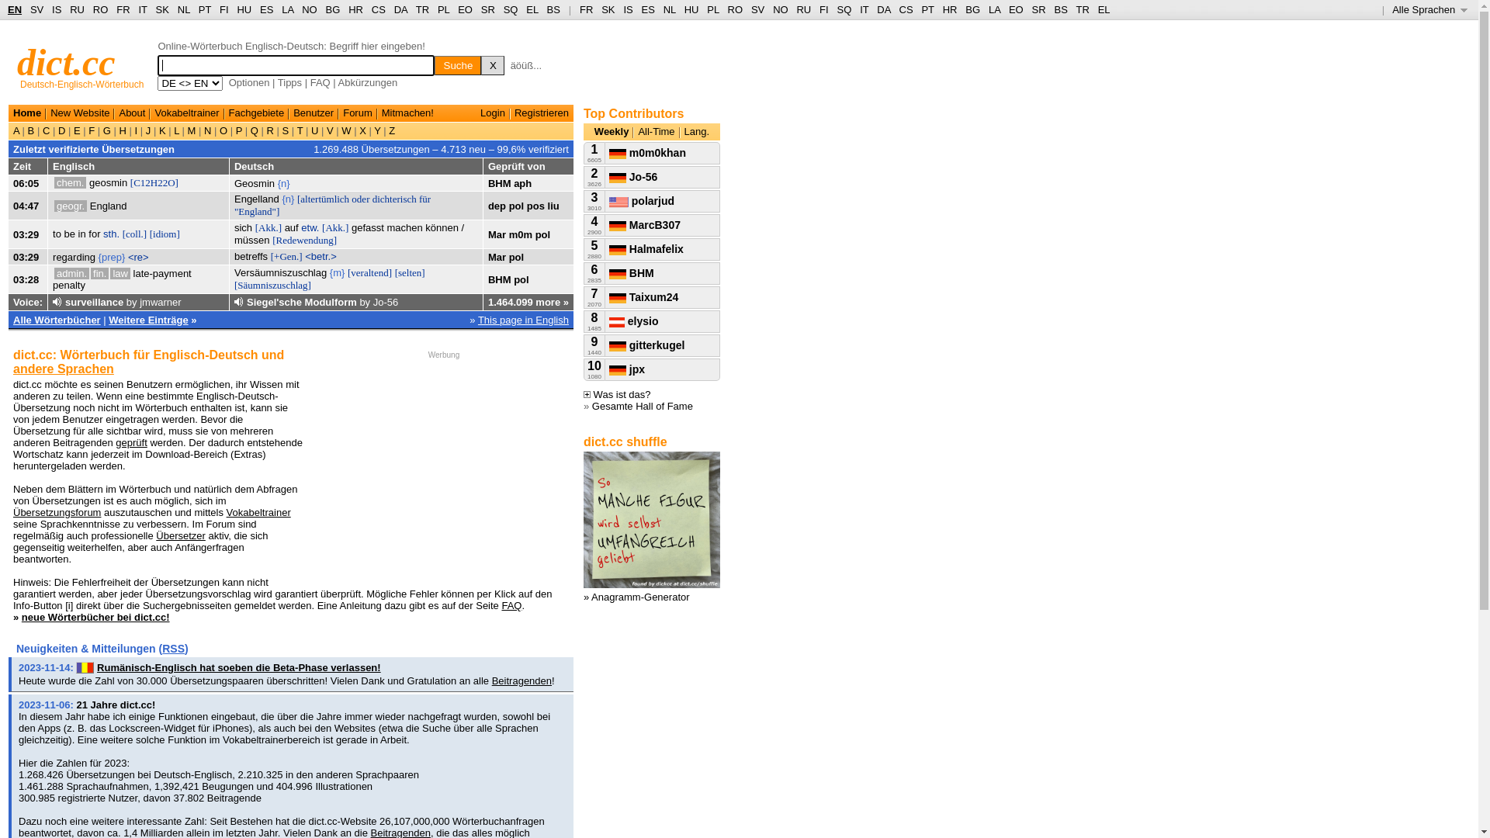  Describe the element at coordinates (26, 258) in the screenshot. I see `03:29` at that location.